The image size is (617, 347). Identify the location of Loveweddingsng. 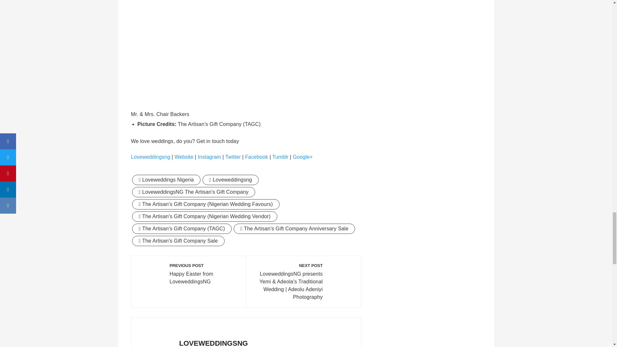
(150, 157).